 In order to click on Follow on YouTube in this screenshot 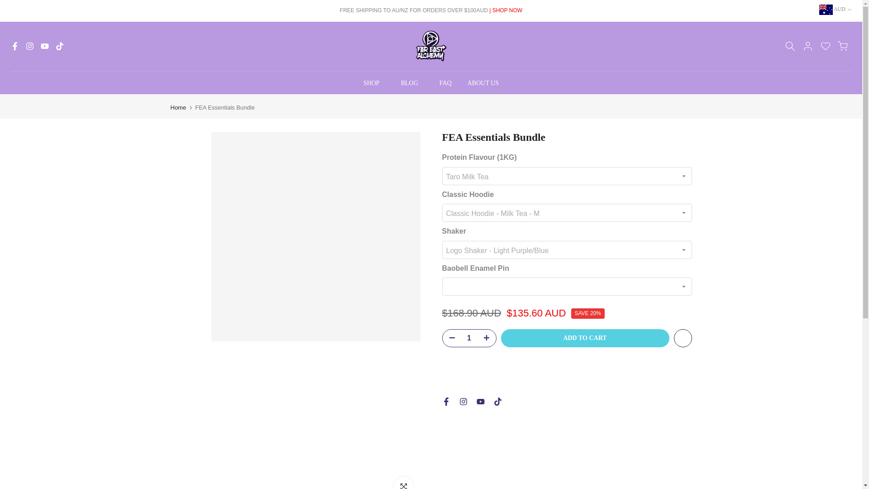, I will do `click(480, 402)`.